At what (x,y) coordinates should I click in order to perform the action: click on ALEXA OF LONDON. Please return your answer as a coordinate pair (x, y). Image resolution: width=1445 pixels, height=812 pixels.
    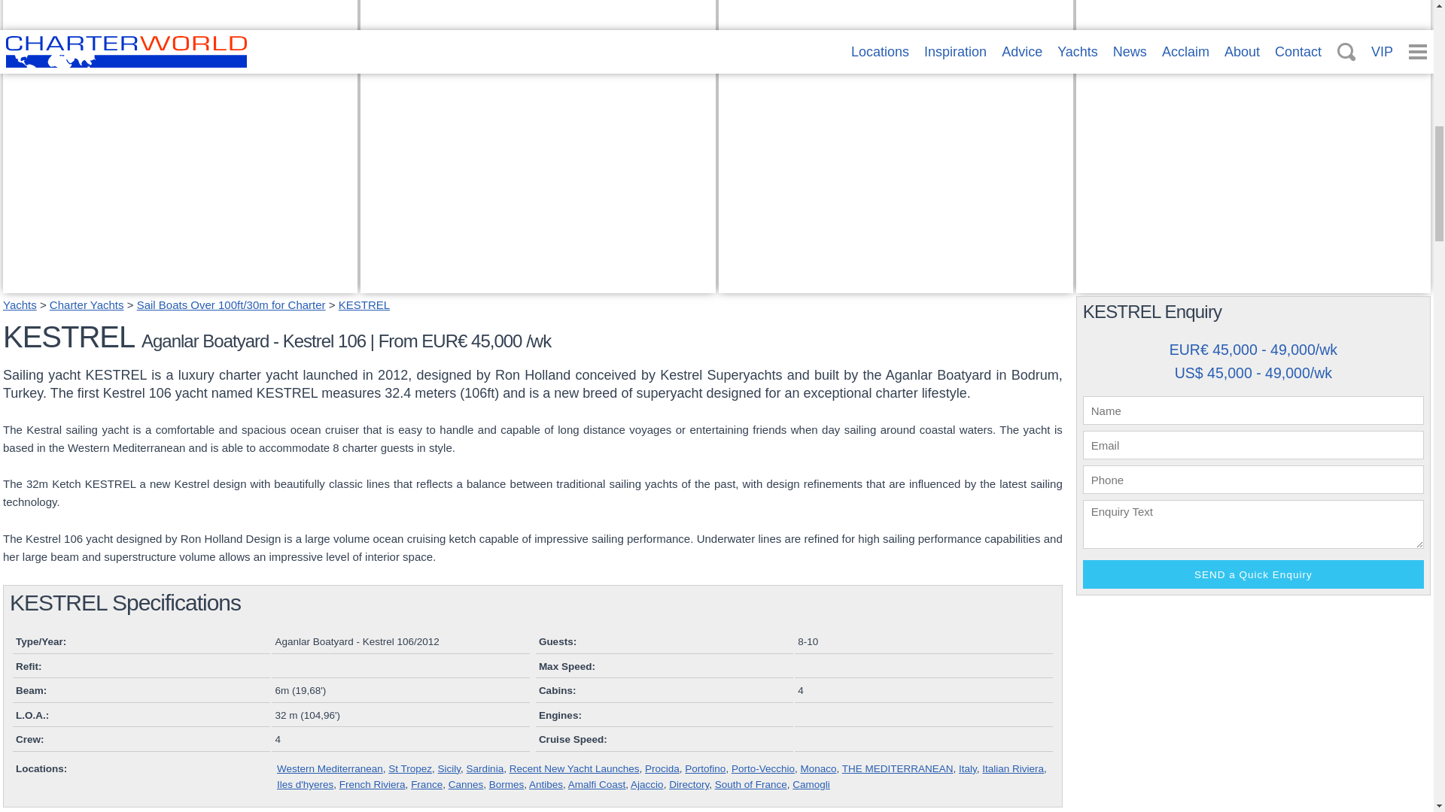
    Looking at the image, I should click on (1142, 266).